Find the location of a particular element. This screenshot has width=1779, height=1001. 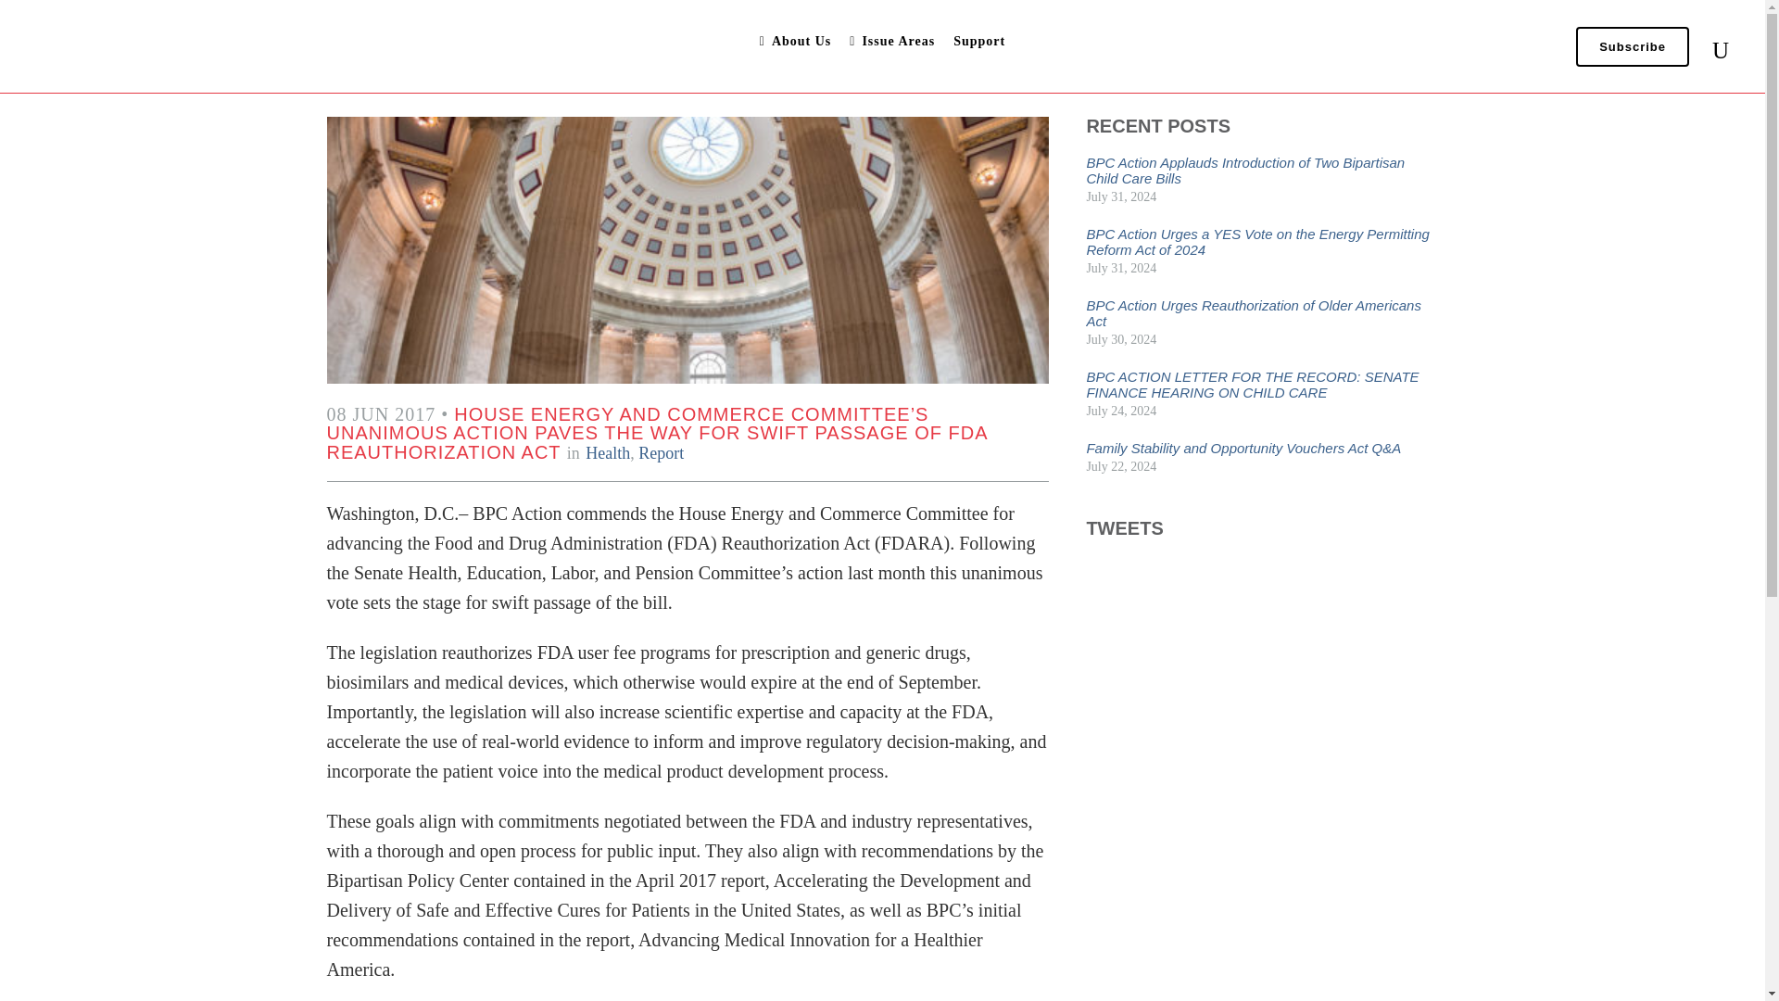

Health is located at coordinates (607, 452).